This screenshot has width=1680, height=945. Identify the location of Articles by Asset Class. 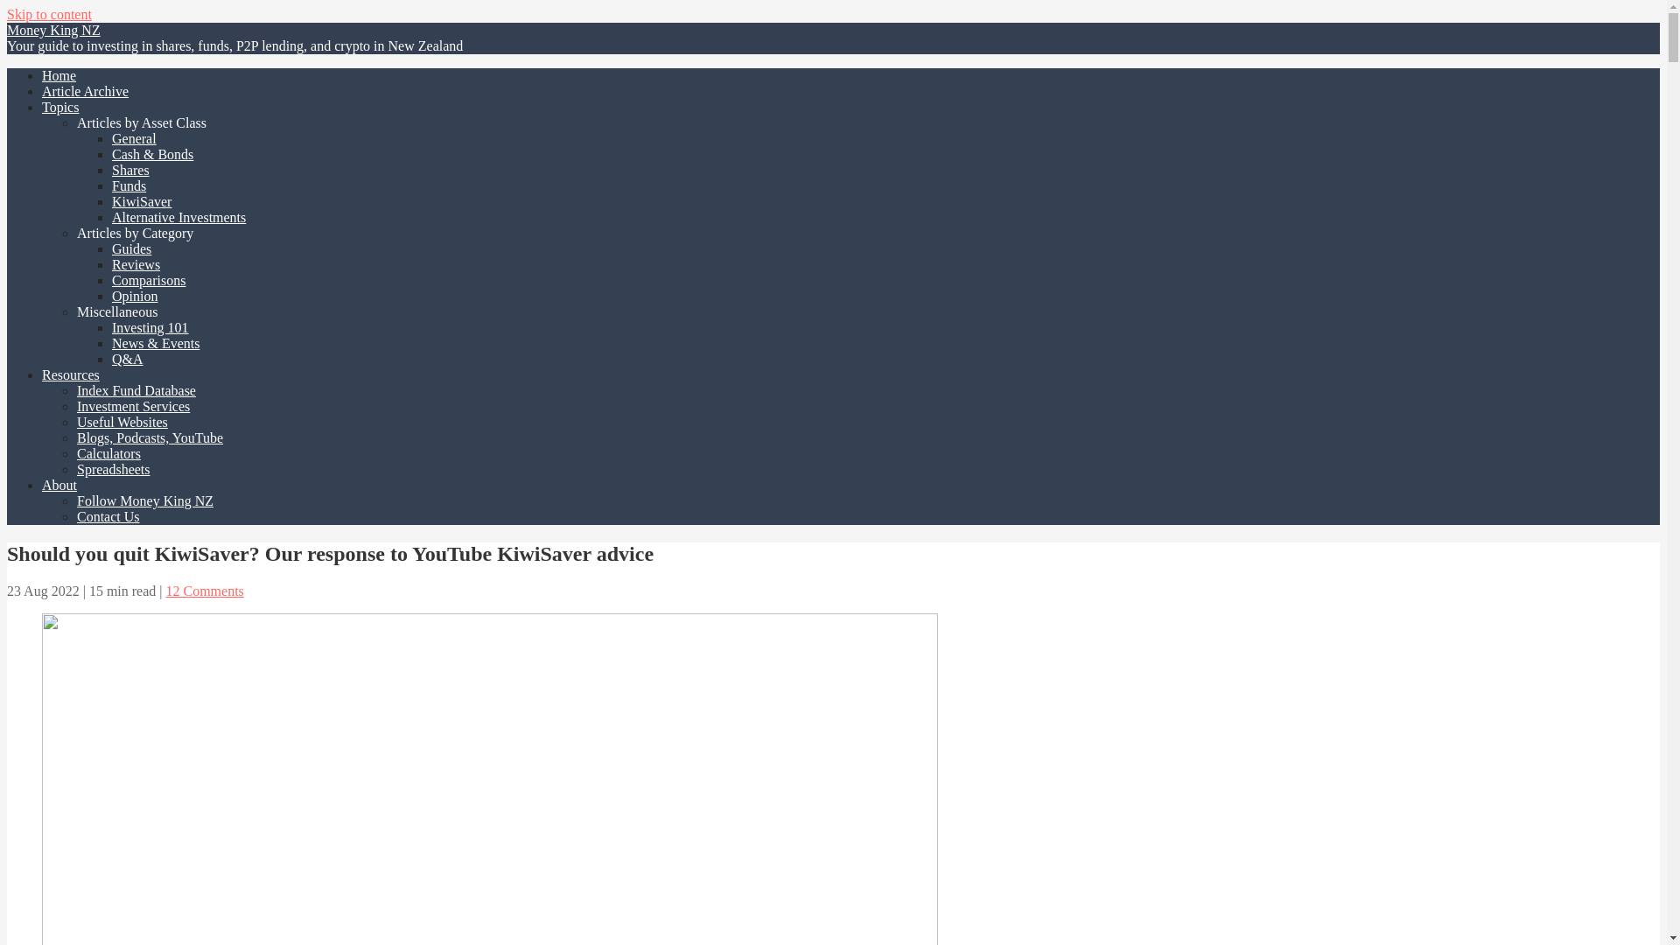
(142, 122).